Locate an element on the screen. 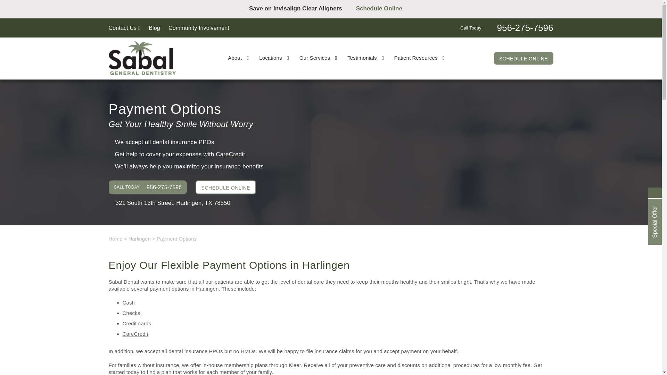 This screenshot has width=667, height=375. Locations is located at coordinates (274, 58).